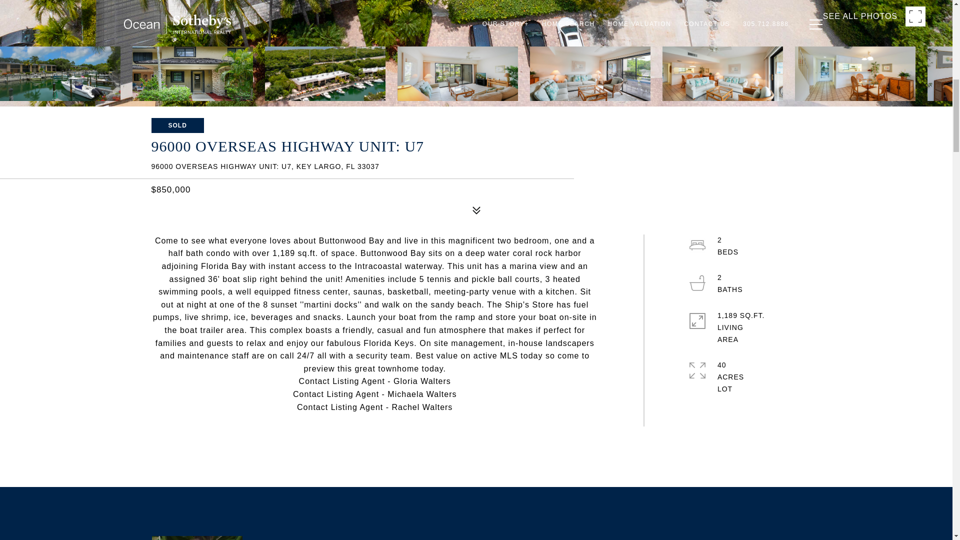 This screenshot has height=540, width=960. I want to click on Contact Listing Agent - Michaela Walters, so click(374, 394).